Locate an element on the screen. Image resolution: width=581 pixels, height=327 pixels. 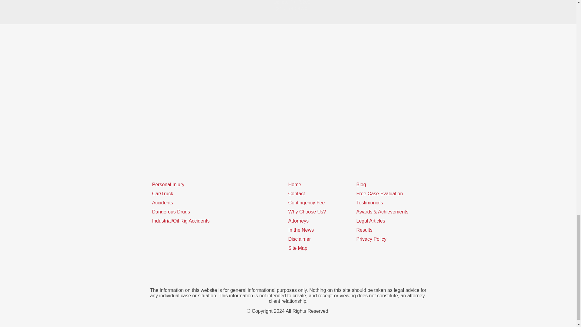
Blog is located at coordinates (361, 184).